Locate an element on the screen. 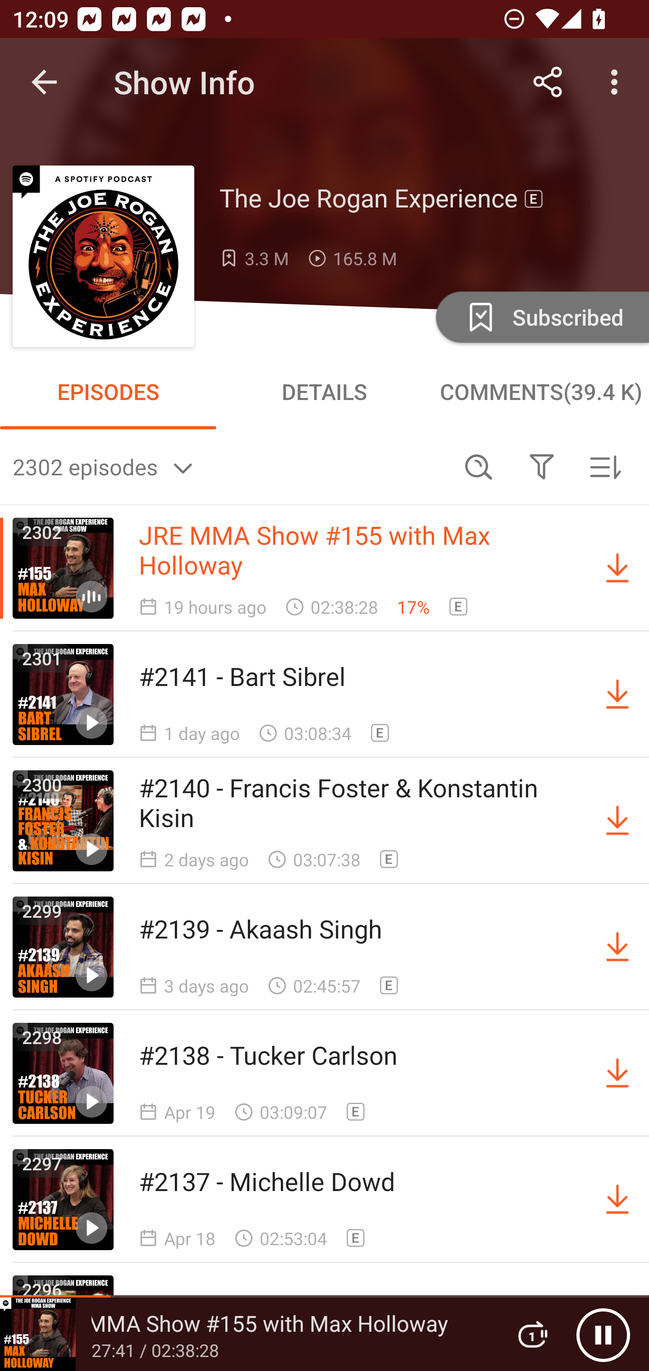  Unsubscribe Subscribed is located at coordinates (541, 317).